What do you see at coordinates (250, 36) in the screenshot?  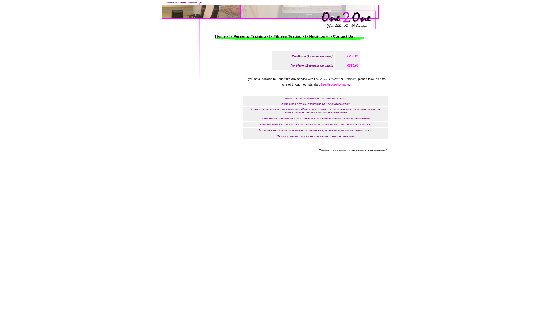 I see `Personal Training` at bounding box center [250, 36].